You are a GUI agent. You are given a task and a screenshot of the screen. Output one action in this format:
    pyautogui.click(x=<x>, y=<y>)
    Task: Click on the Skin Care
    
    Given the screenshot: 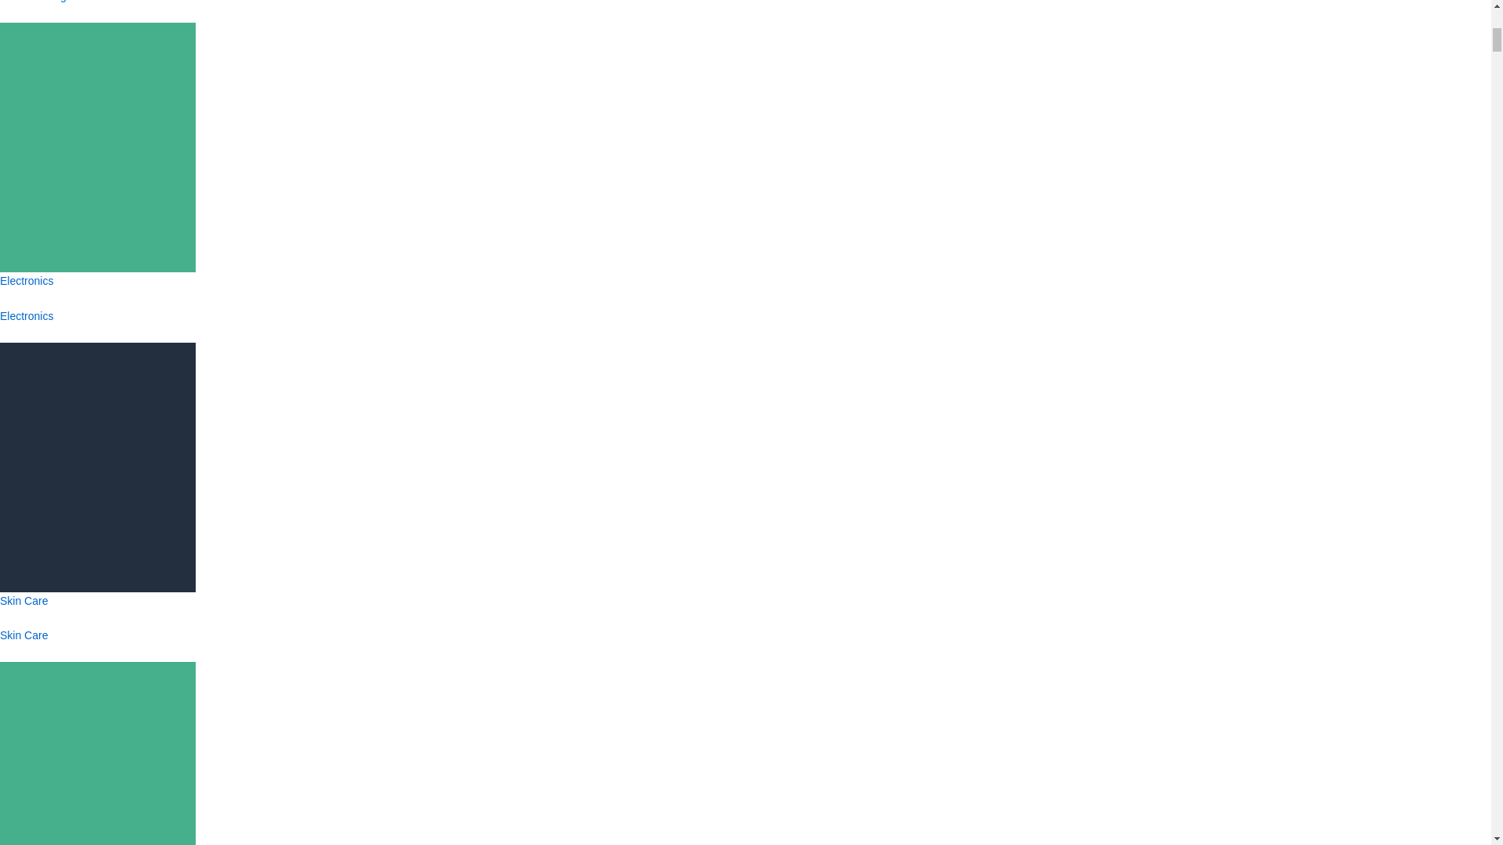 What is the action you would take?
    pyautogui.click(x=23, y=635)
    